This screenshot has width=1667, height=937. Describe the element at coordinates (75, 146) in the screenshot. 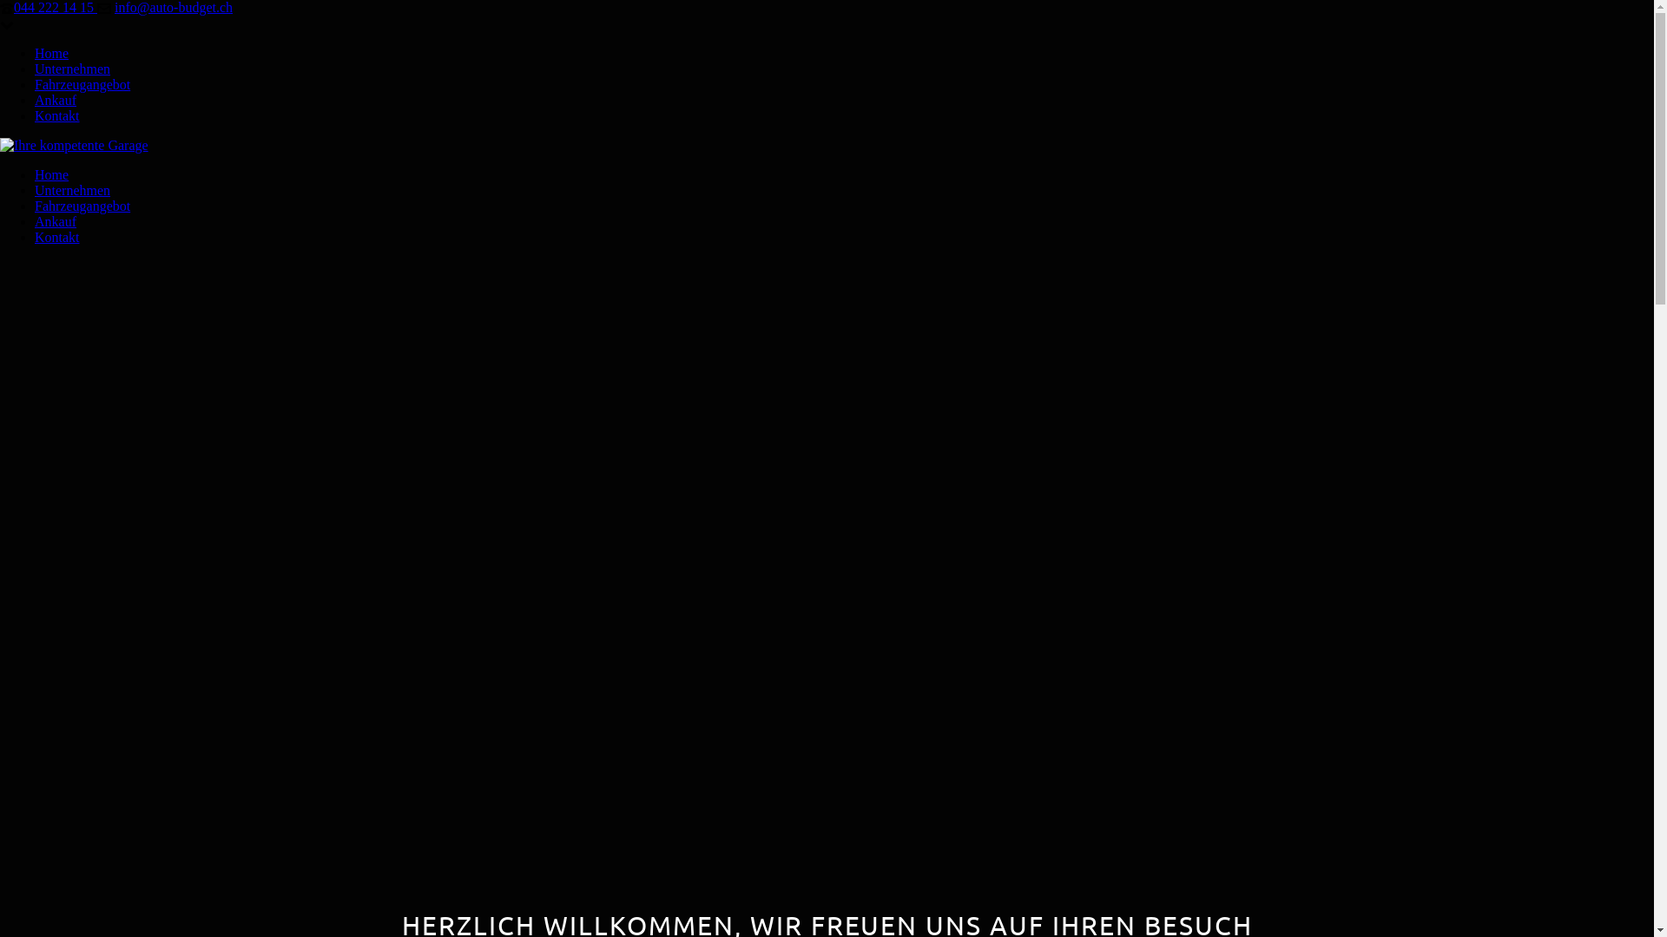

I see `Ihre kompetente Garage` at that location.